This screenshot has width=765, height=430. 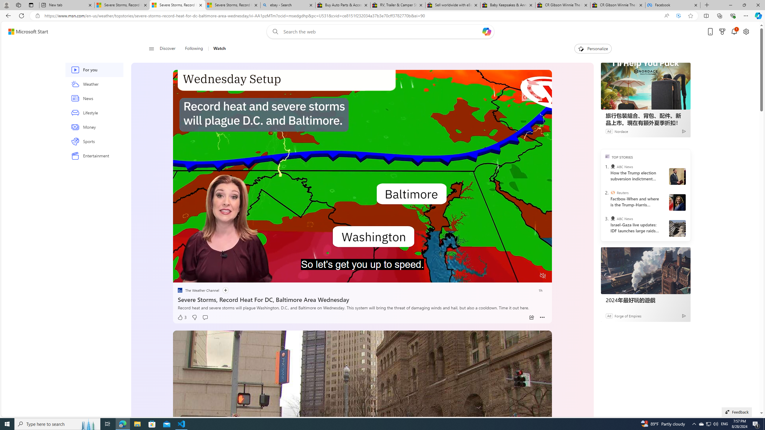 What do you see at coordinates (508, 5) in the screenshot?
I see `Baby Keepsakes & Announcements for sale | eBay` at bounding box center [508, 5].